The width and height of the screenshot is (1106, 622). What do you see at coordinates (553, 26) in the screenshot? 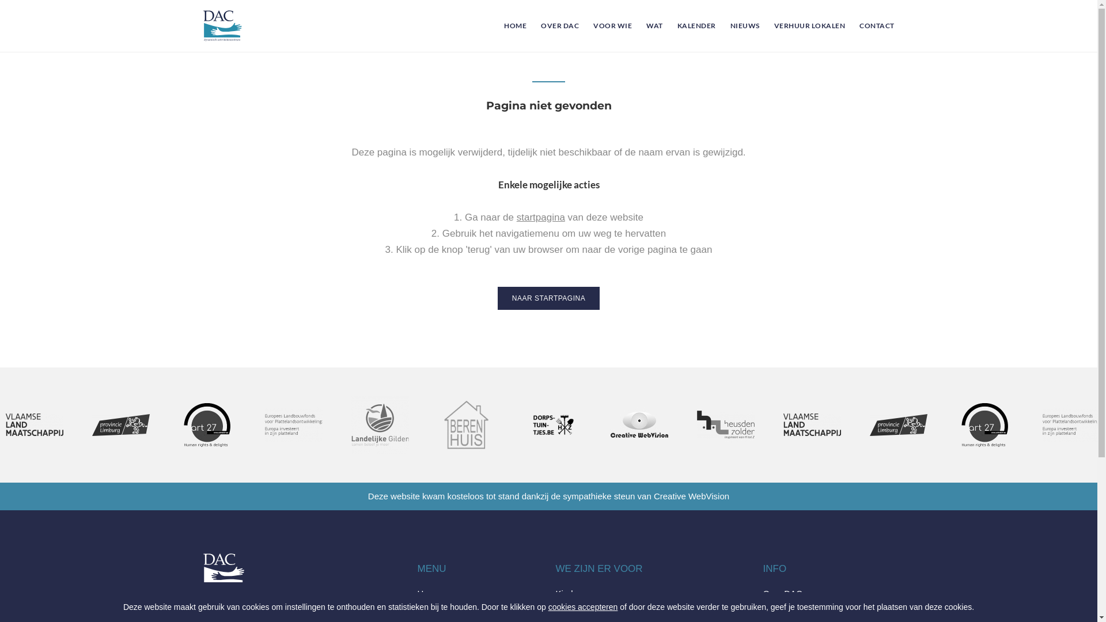
I see `OVER DAC` at bounding box center [553, 26].